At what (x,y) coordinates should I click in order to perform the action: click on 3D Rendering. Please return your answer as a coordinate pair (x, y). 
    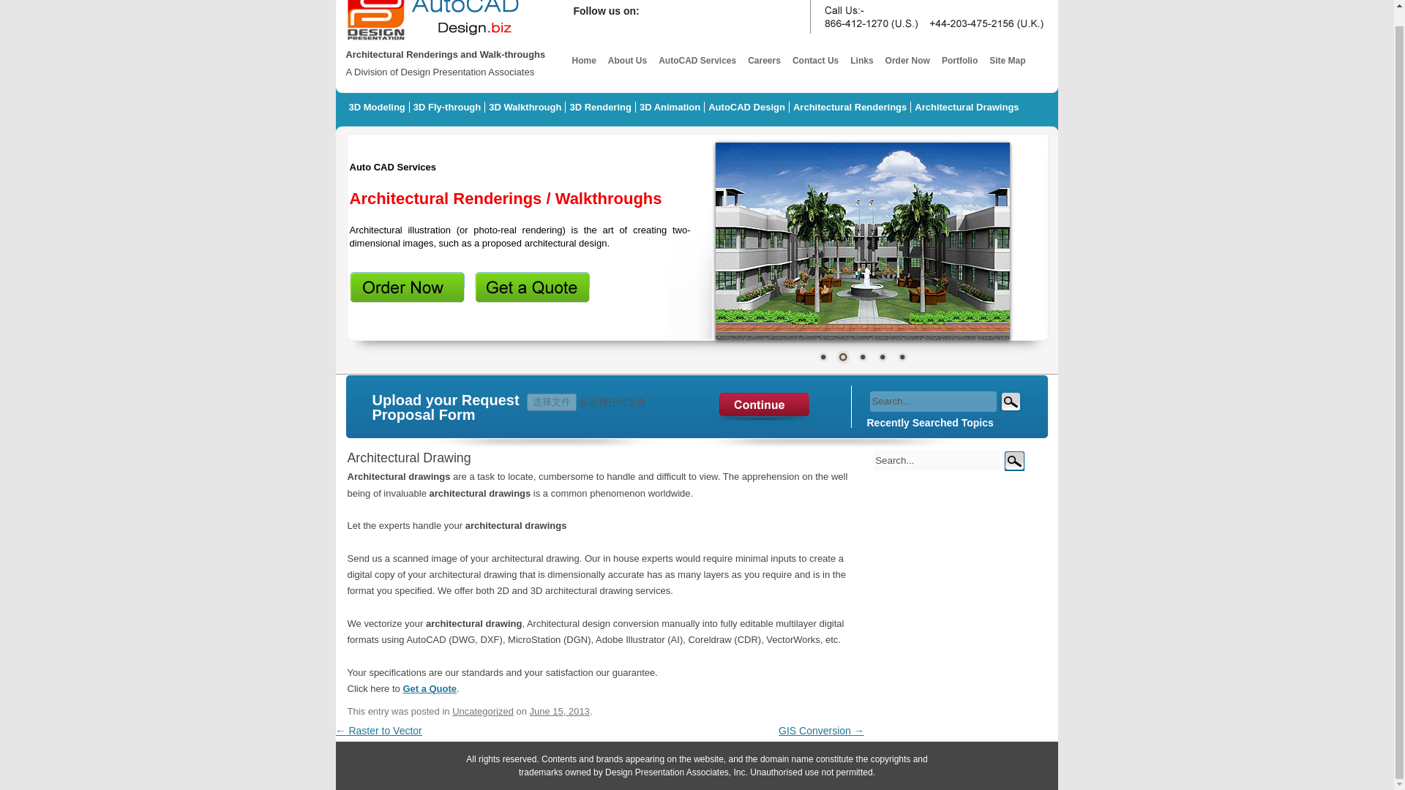
    Looking at the image, I should click on (601, 107).